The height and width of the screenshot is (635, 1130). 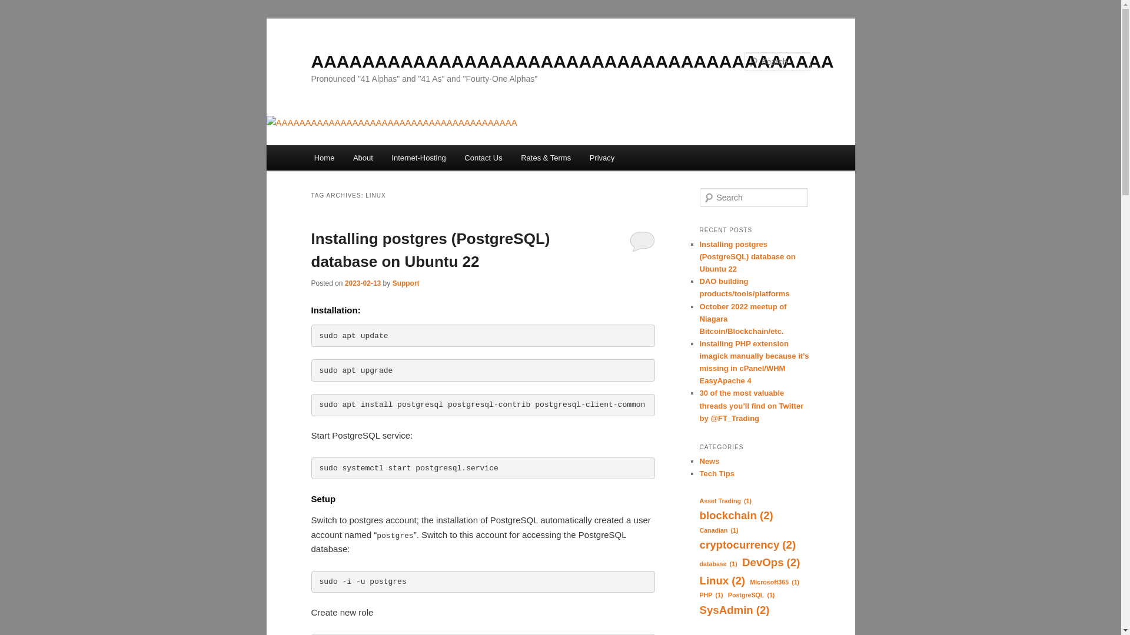 What do you see at coordinates (717, 474) in the screenshot?
I see `Tech Tips` at bounding box center [717, 474].